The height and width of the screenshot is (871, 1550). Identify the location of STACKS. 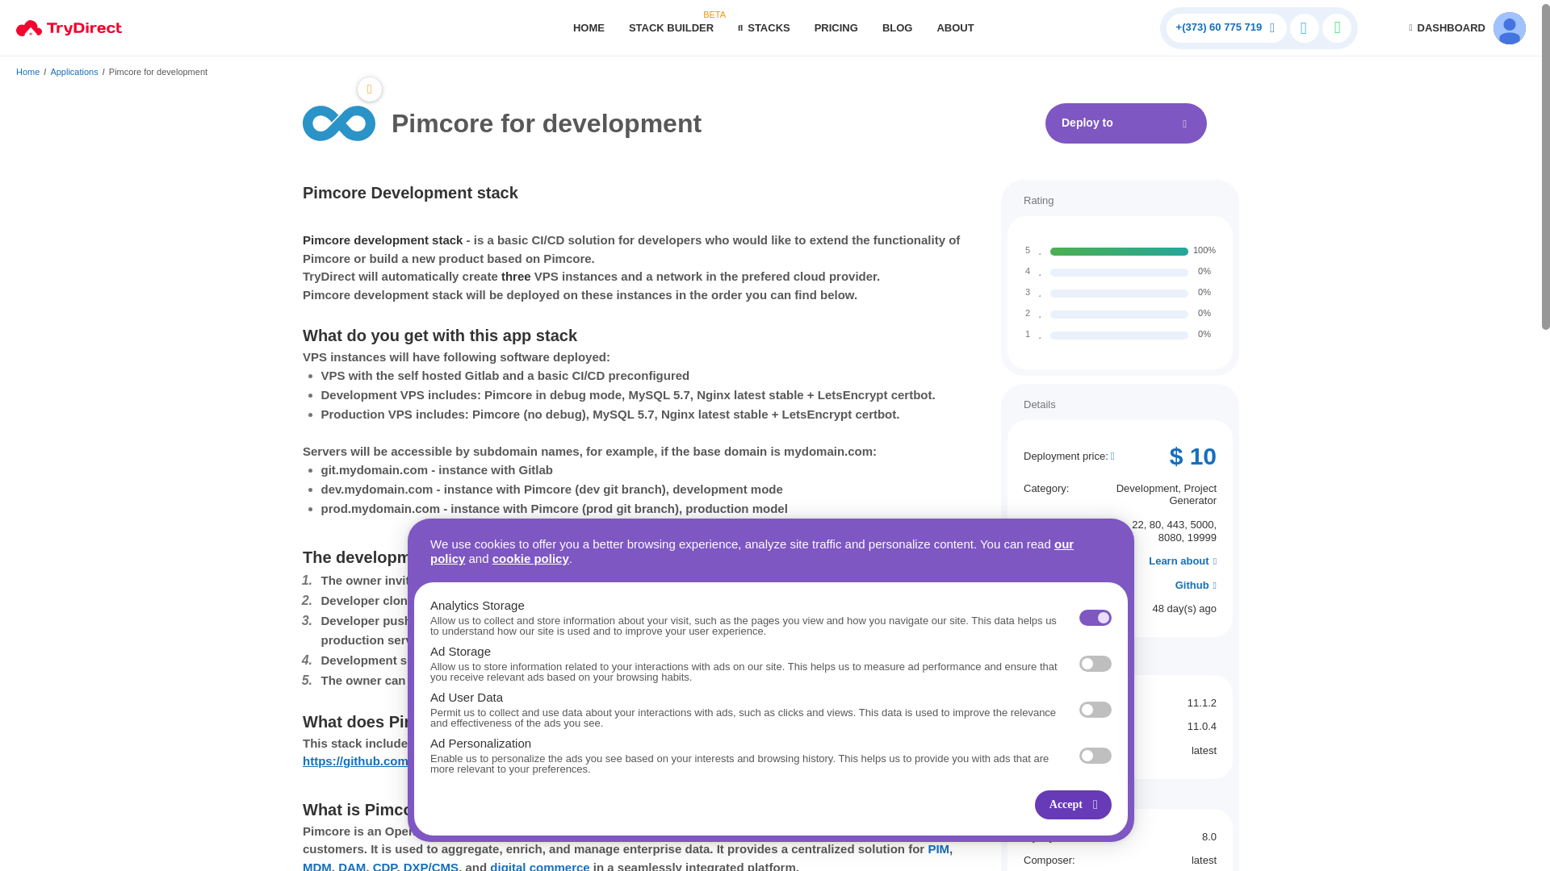
(1445, 27).